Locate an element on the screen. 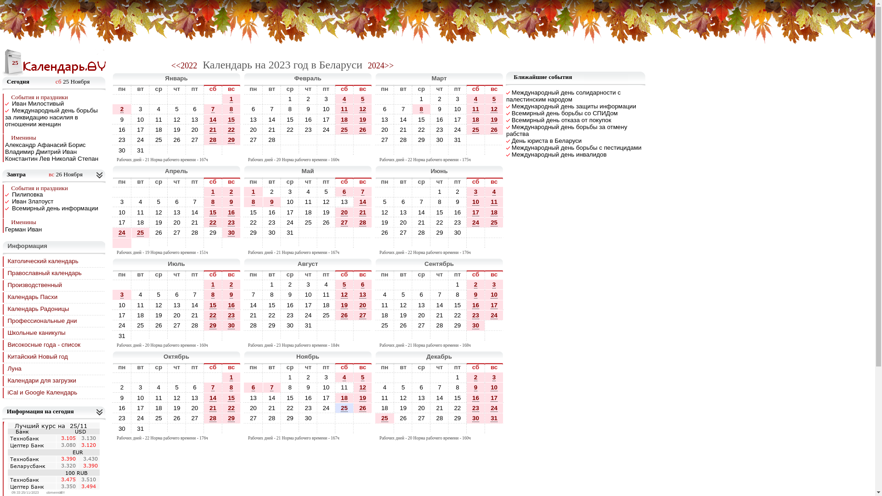 The image size is (882, 496). 13 is located at coordinates (422, 398).